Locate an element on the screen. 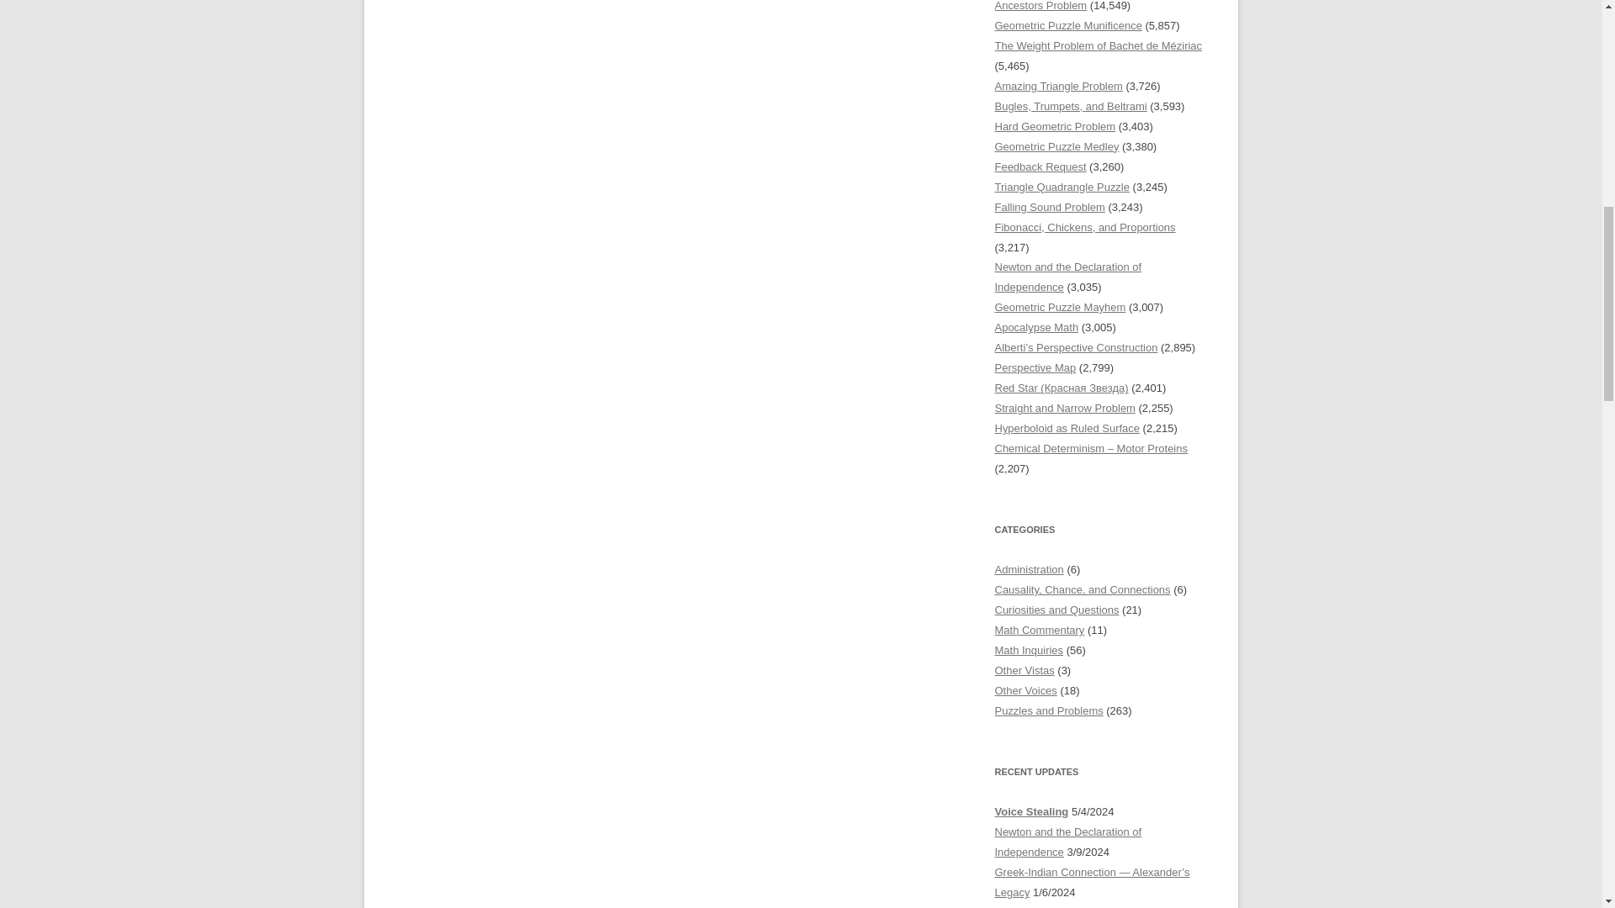 This screenshot has width=1615, height=908. Bugles, Trumpets, and Beltrami is located at coordinates (1070, 106).